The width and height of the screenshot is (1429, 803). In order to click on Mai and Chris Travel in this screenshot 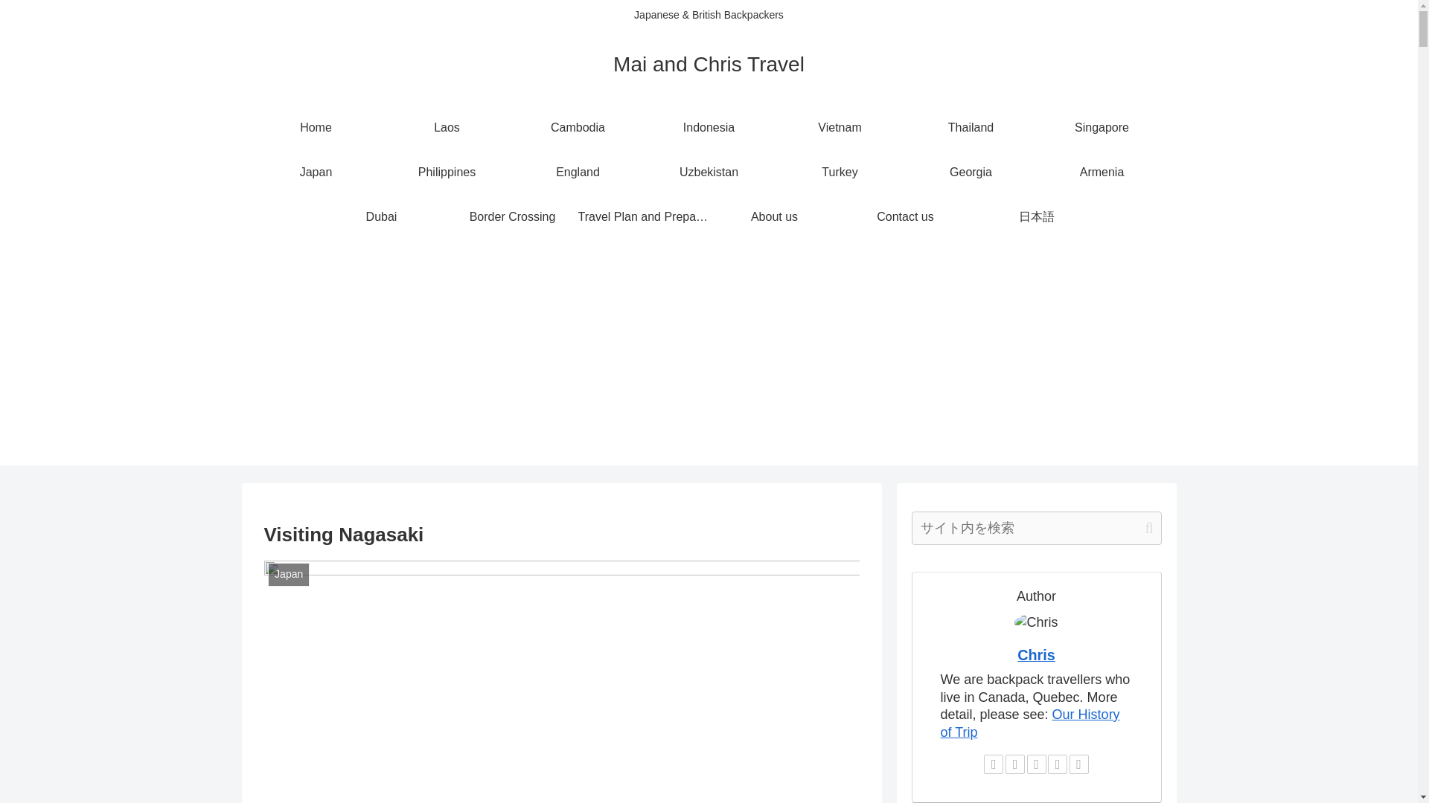, I will do `click(709, 67)`.